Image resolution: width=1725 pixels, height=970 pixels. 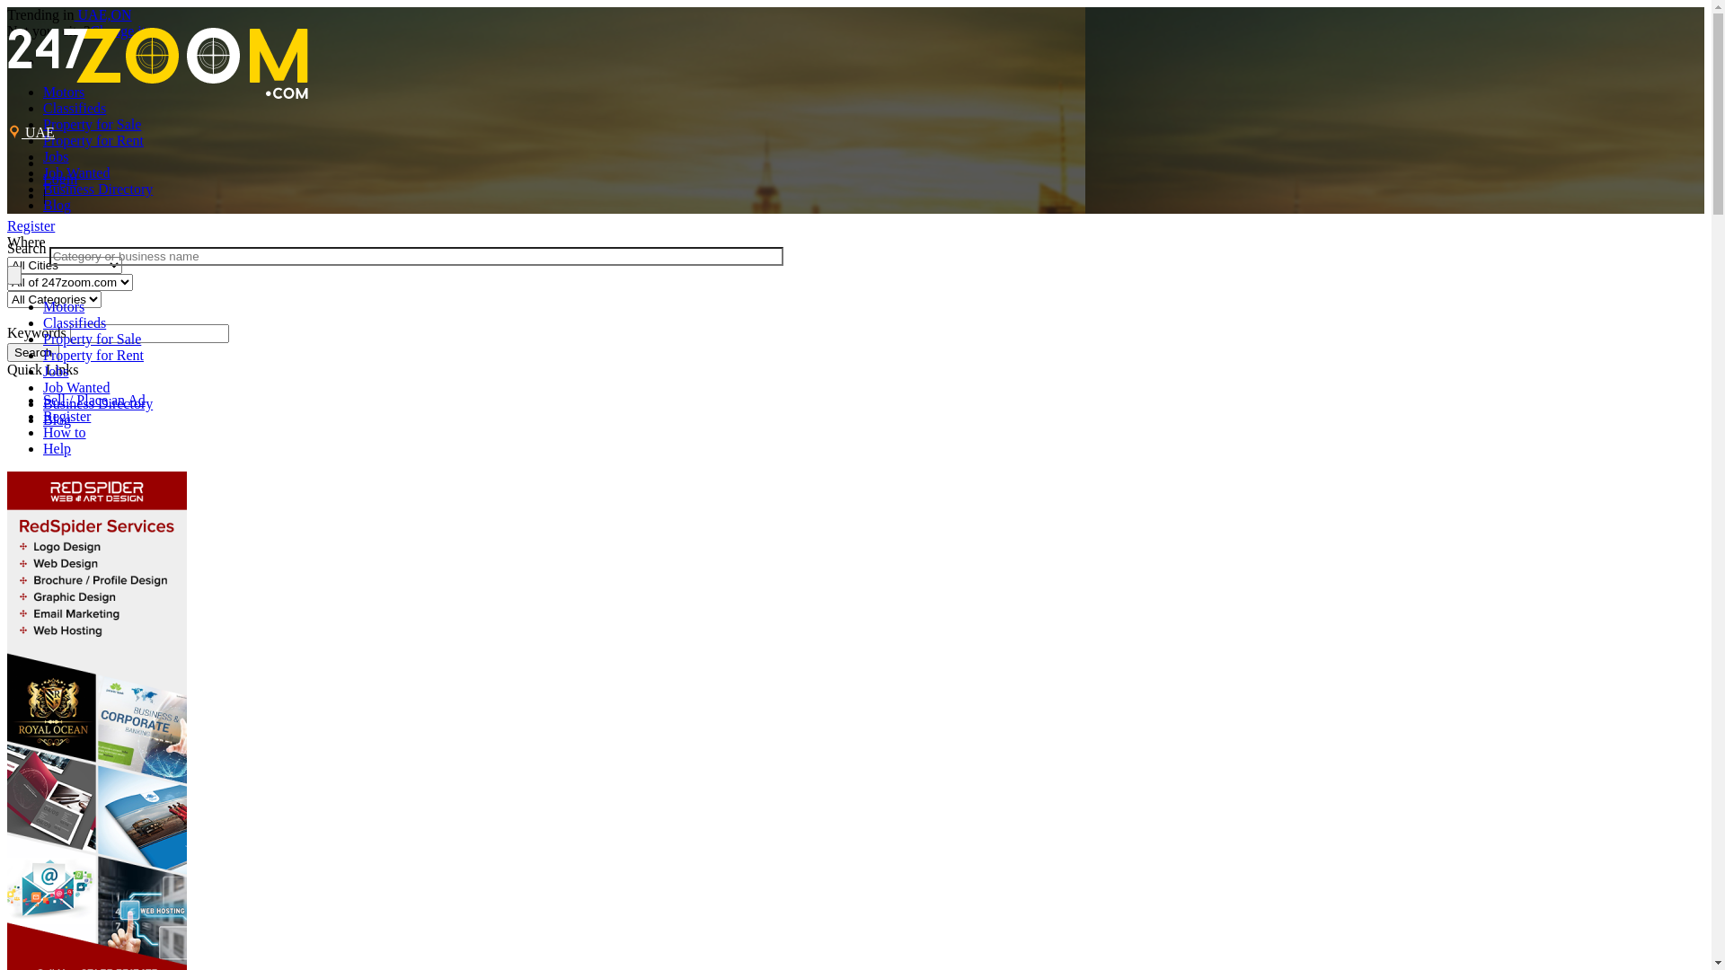 What do you see at coordinates (93, 140) in the screenshot?
I see `Property for Rent` at bounding box center [93, 140].